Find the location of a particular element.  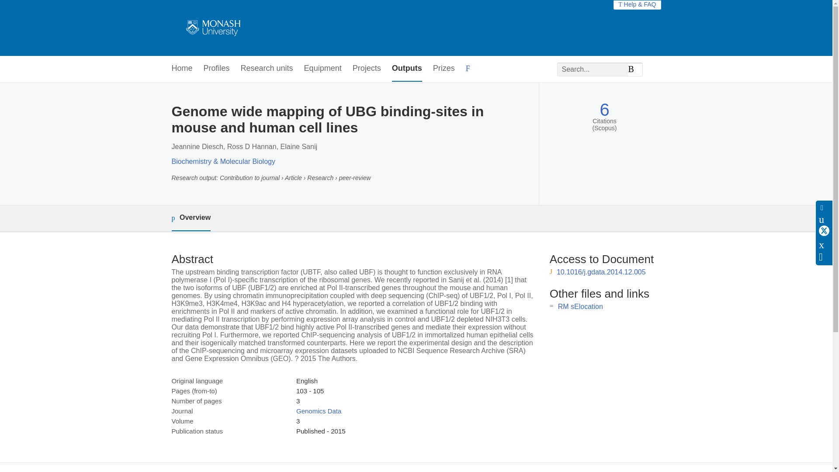

Home is located at coordinates (181, 69).